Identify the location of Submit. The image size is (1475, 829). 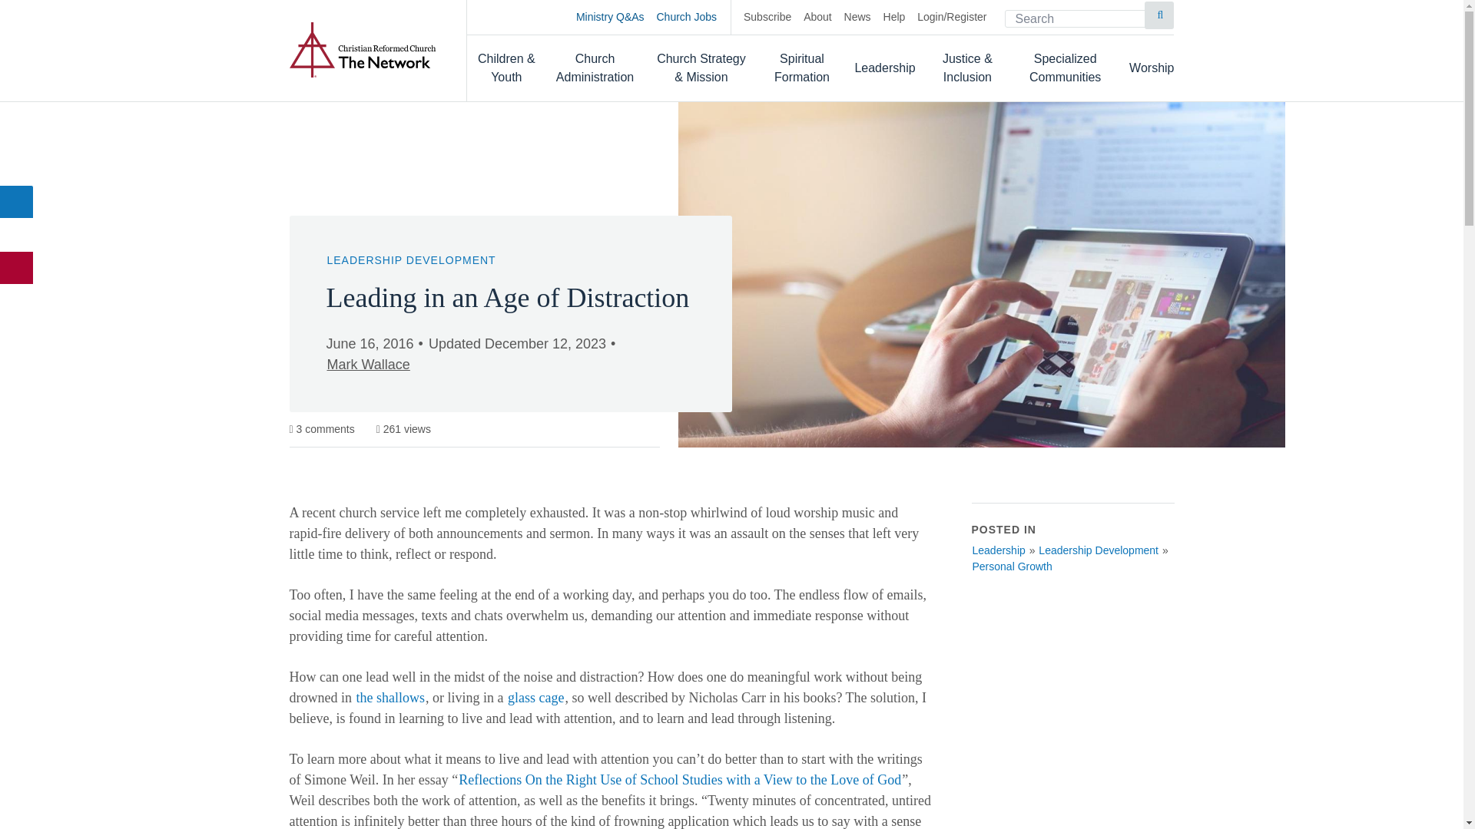
(1158, 15).